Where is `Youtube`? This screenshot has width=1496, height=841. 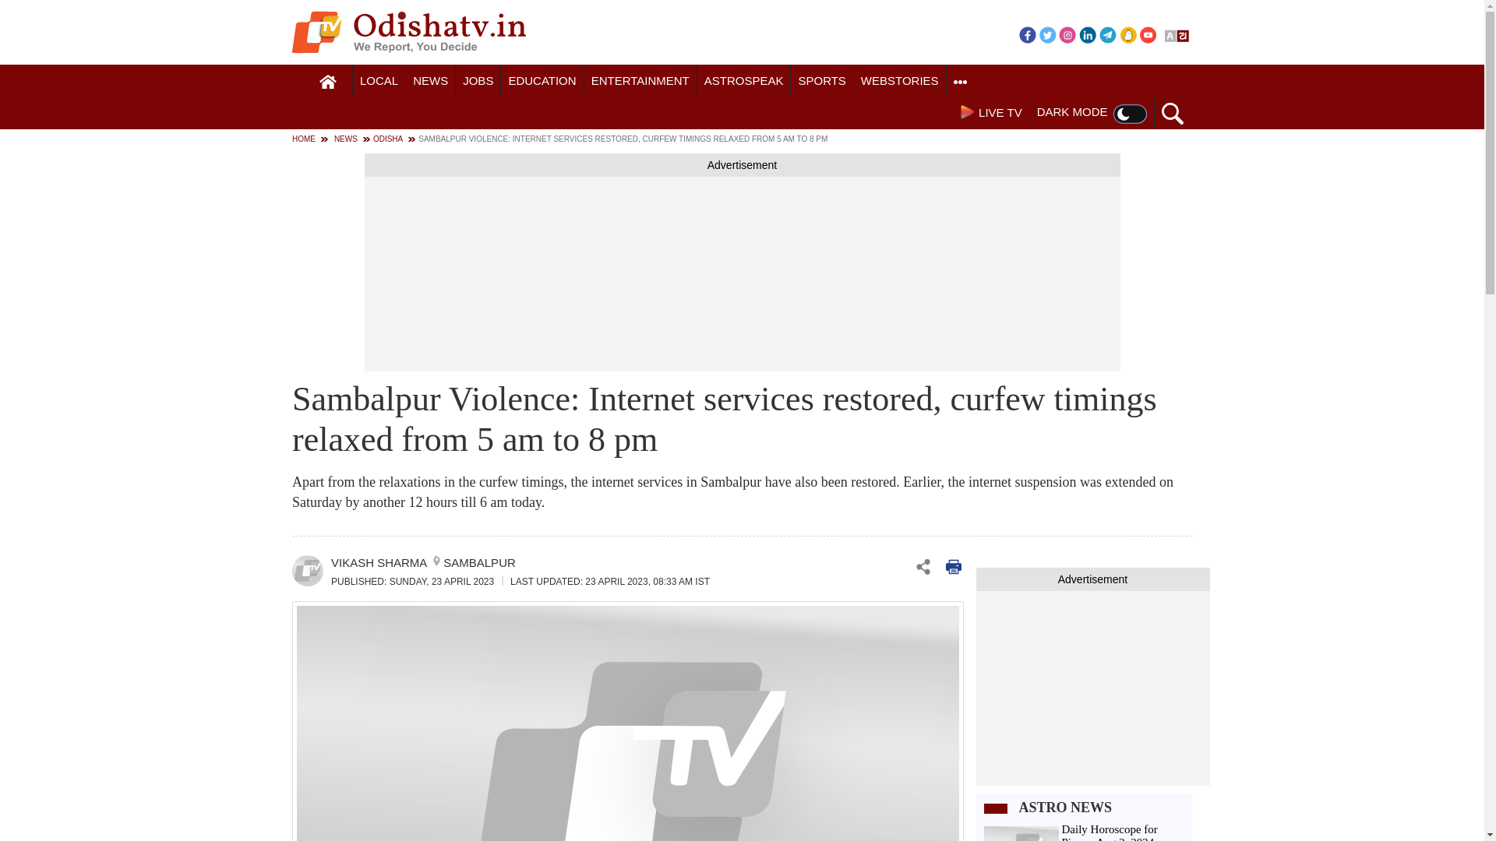 Youtube is located at coordinates (1148, 34).